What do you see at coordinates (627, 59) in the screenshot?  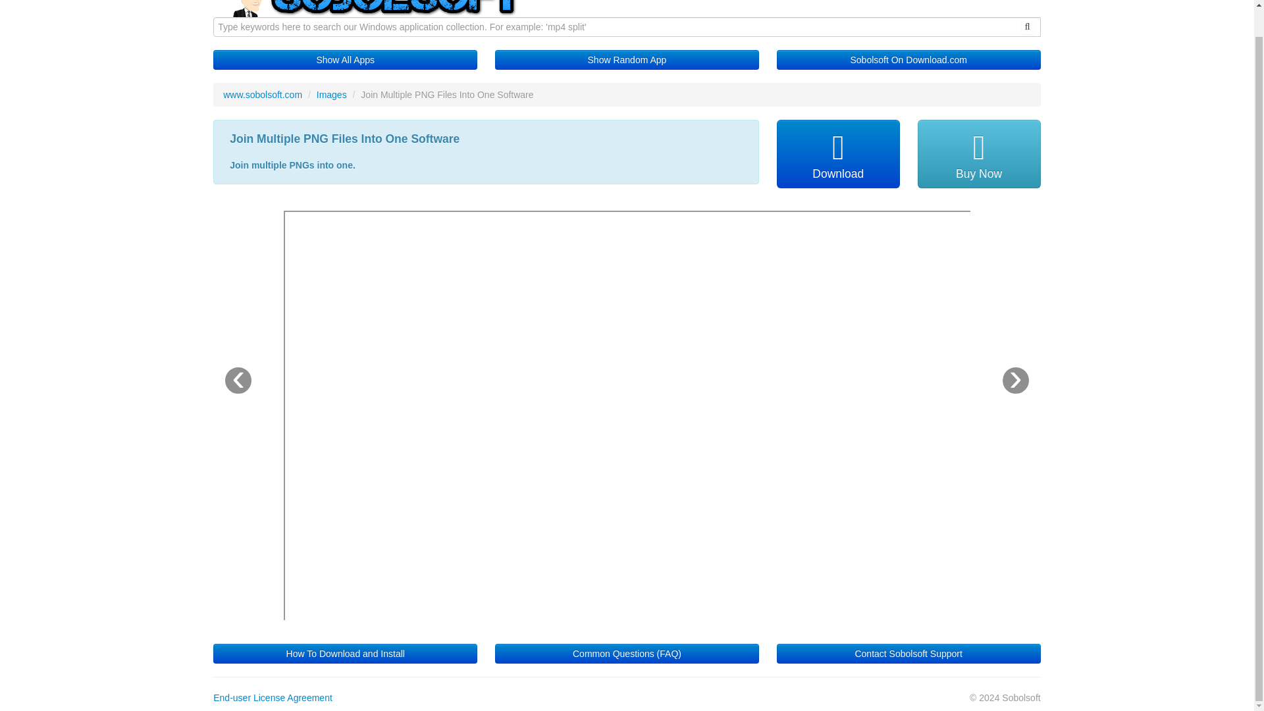 I see `Show Random App` at bounding box center [627, 59].